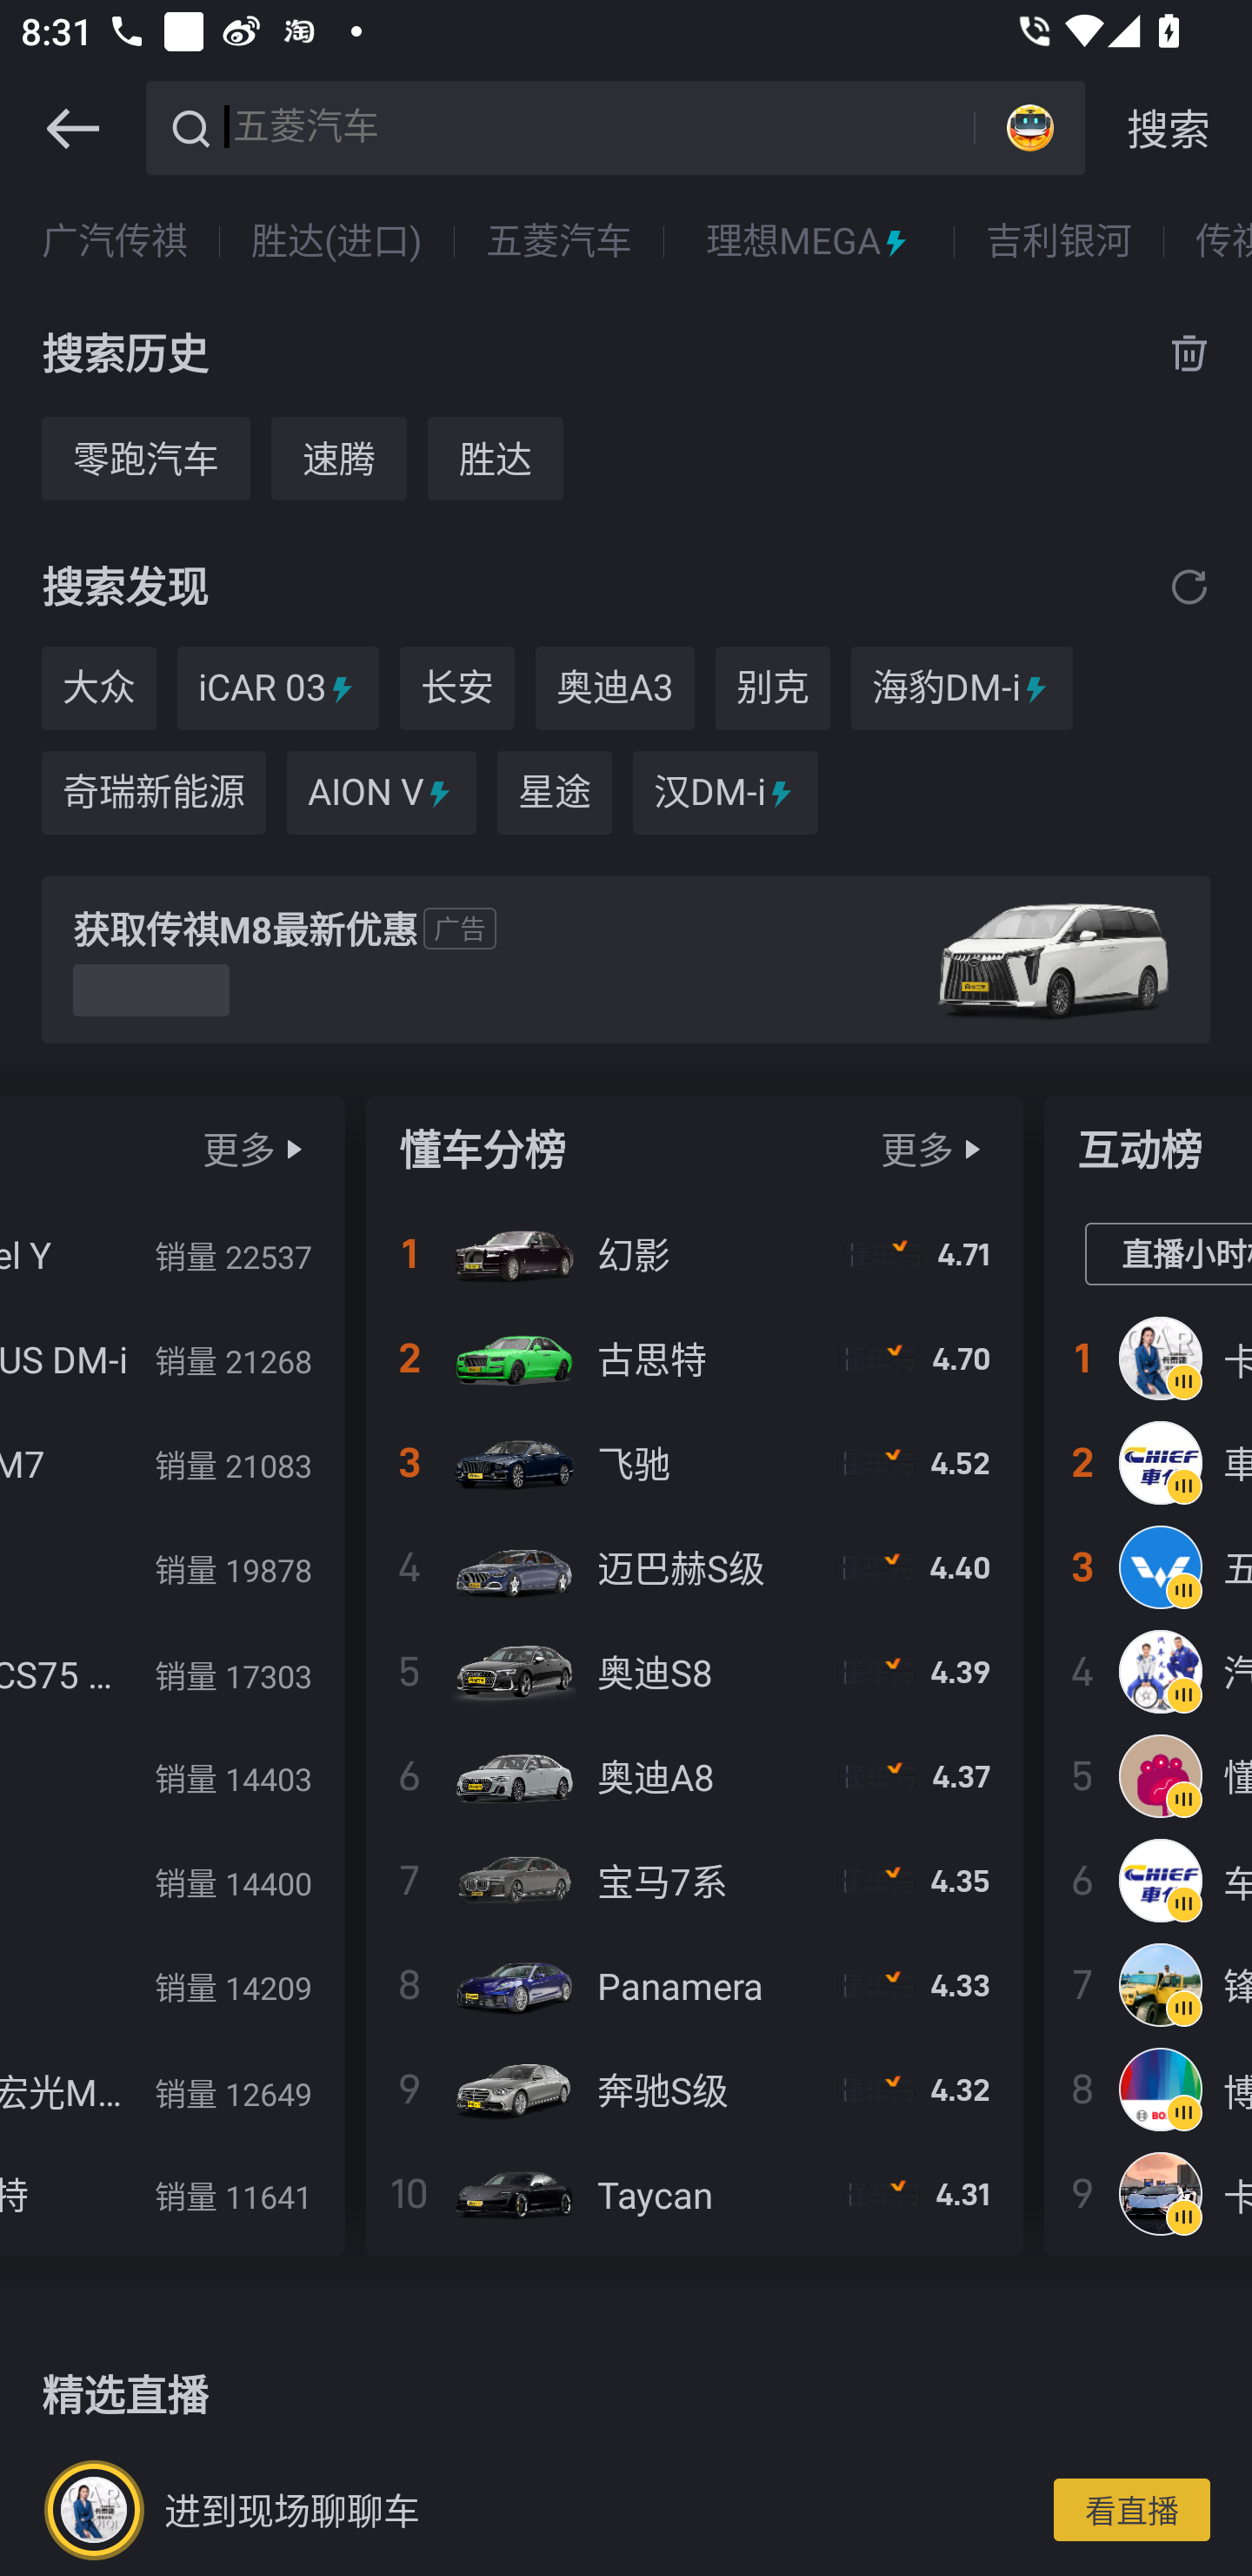 The image size is (1252, 2576). Describe the element at coordinates (695, 1463) in the screenshot. I see `飞驰 4.52` at that location.